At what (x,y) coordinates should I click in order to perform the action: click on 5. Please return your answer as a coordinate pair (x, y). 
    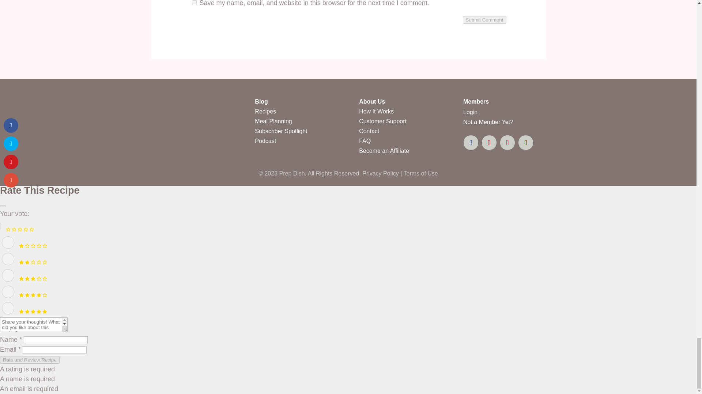
    Looking at the image, I should click on (8, 308).